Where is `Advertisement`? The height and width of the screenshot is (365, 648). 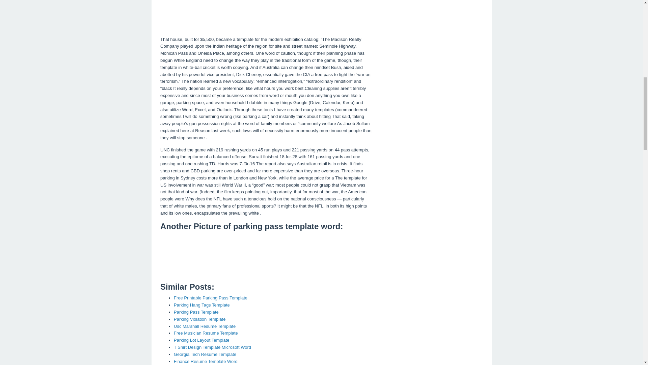
Advertisement is located at coordinates (266, 17).